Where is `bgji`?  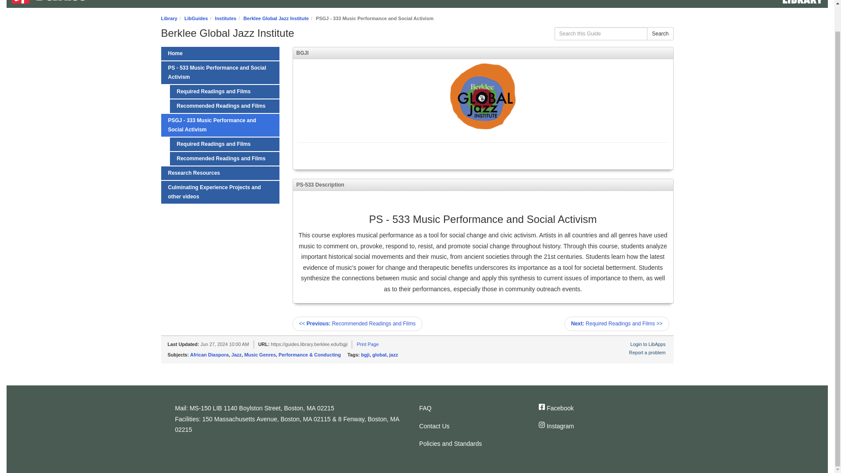
bgji is located at coordinates (365, 355).